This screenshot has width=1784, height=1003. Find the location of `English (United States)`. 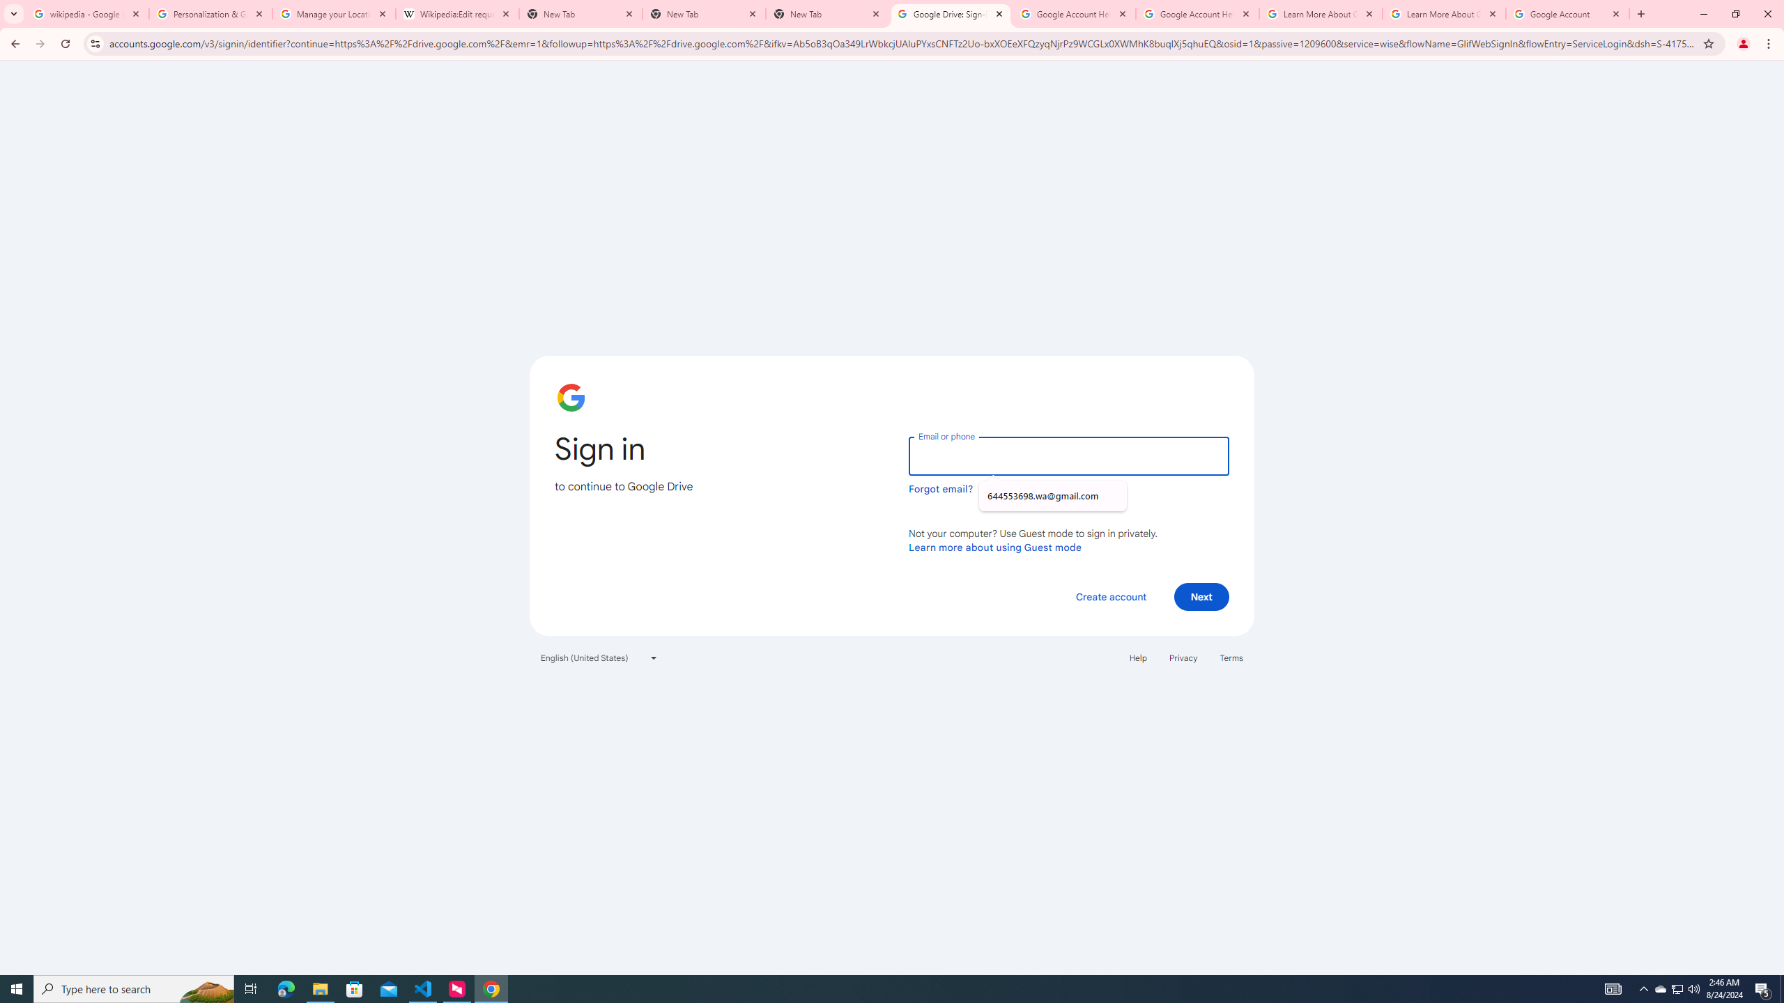

English (United States) is located at coordinates (599, 658).